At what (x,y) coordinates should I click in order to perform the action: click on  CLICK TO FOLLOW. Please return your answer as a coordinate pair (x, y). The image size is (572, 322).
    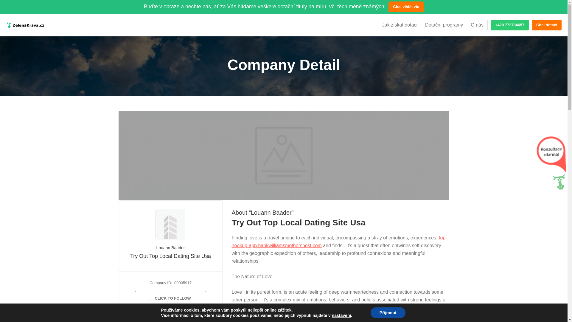
    Looking at the image, I should click on (170, 298).